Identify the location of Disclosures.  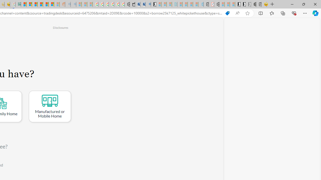
(60, 27).